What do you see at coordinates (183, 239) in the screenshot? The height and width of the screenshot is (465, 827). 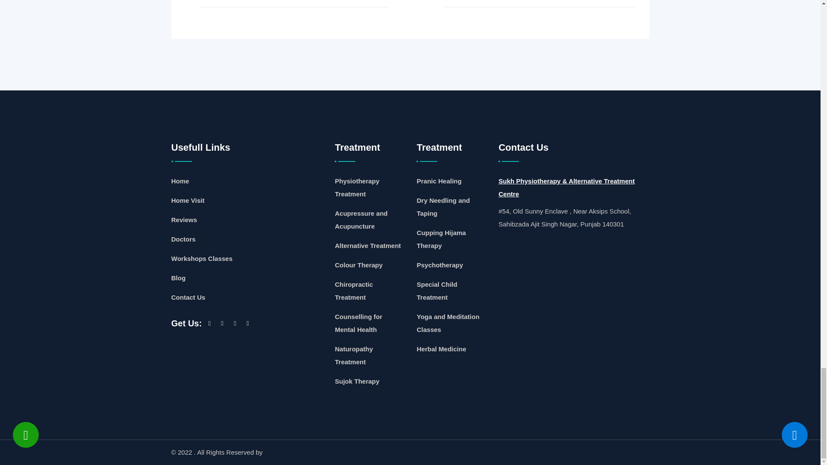 I see `Doctors` at bounding box center [183, 239].